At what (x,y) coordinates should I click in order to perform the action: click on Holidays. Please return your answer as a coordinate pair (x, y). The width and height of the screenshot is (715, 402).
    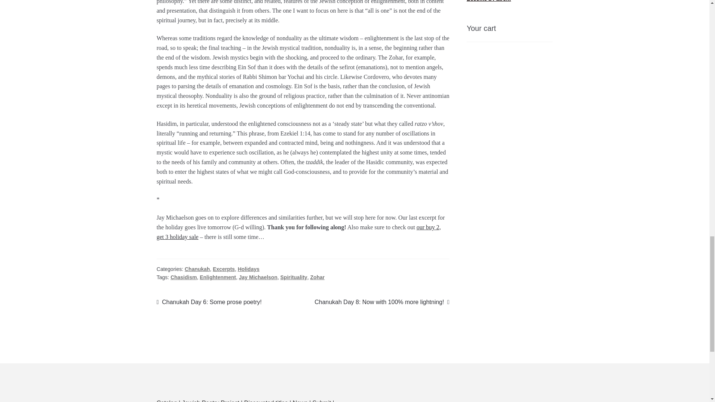
    Looking at the image, I should click on (223, 269).